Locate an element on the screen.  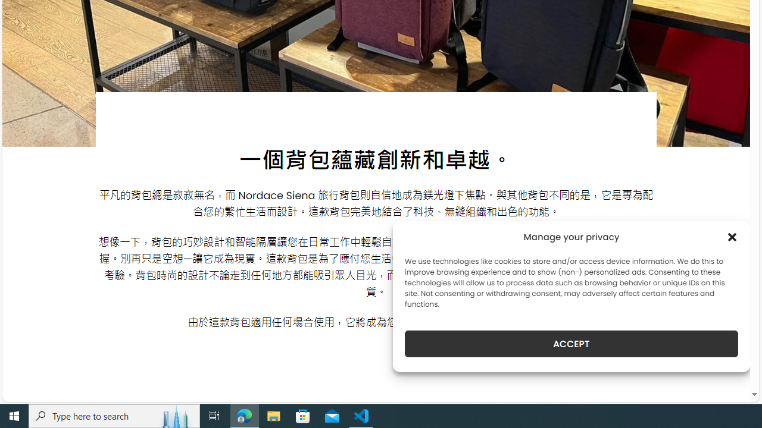
Search highlights icon opens search home window is located at coordinates (176, 416).